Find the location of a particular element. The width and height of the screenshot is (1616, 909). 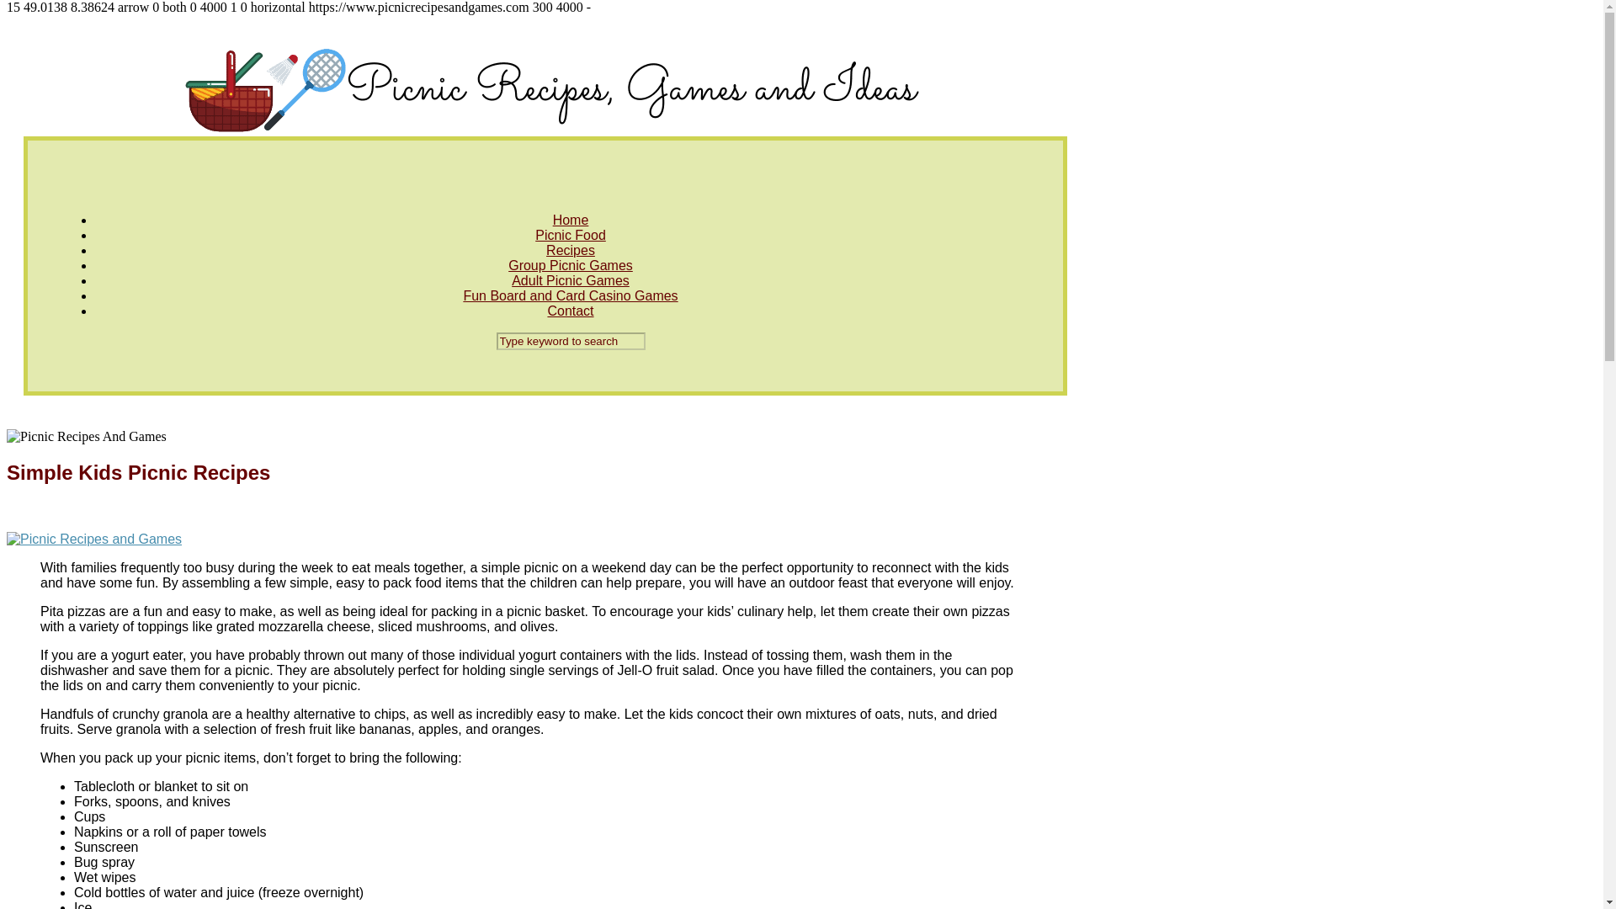

Type keyword to search is located at coordinates (571, 341).